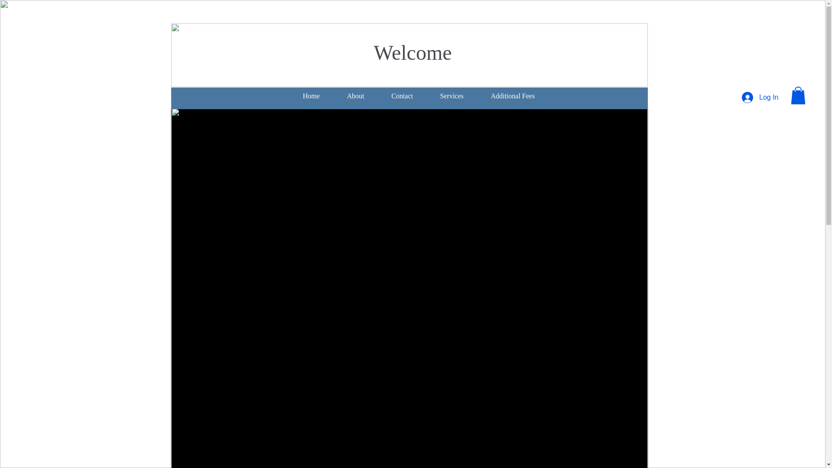 The width and height of the screenshot is (832, 468). I want to click on Additional Fees, so click(512, 96).